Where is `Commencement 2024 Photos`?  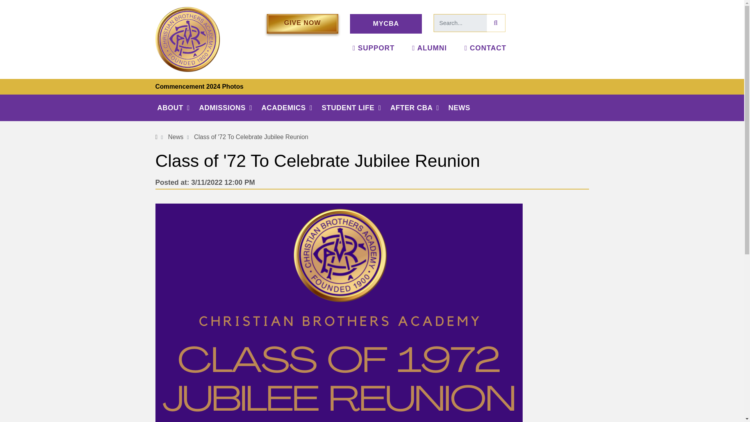
Commencement 2024 Photos is located at coordinates (199, 86).